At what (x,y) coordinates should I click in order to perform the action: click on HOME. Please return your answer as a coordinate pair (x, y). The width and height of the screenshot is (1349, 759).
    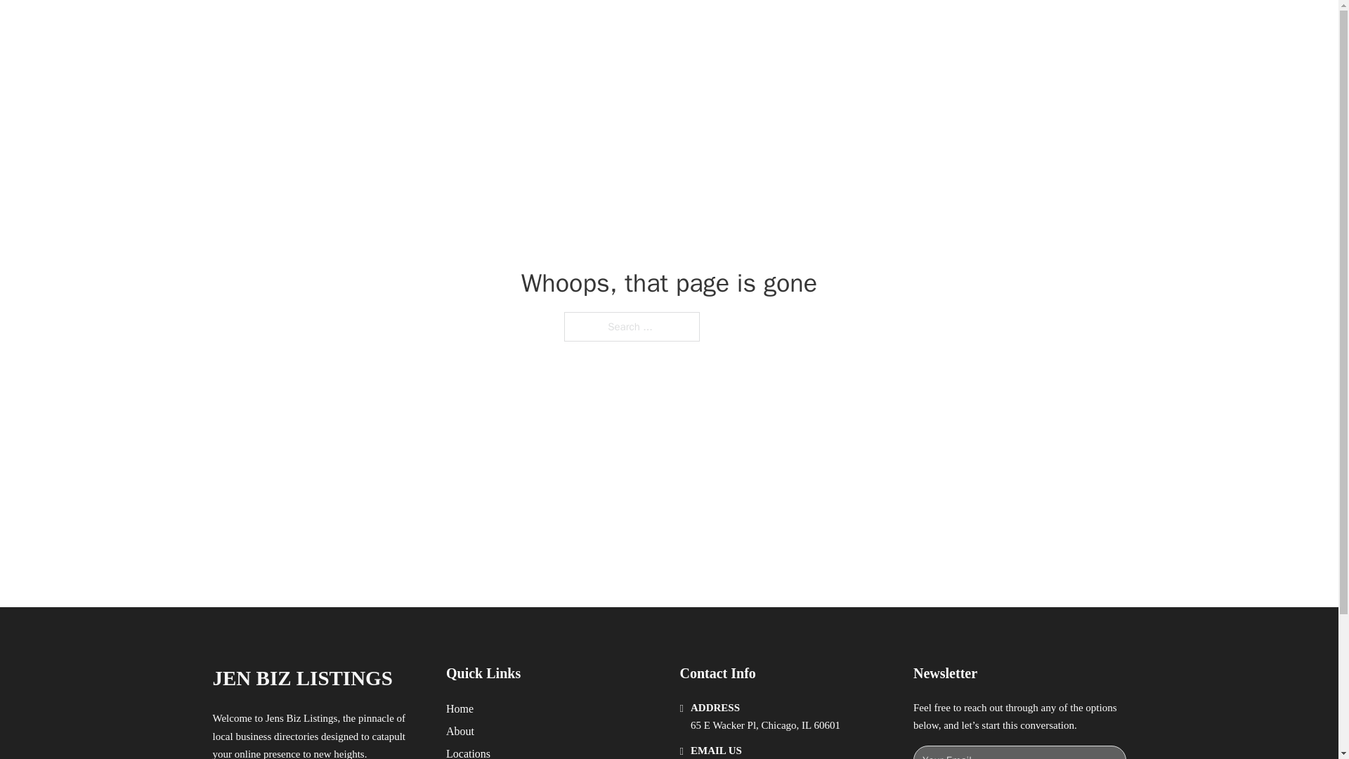
    Looking at the image, I should click on (852, 27).